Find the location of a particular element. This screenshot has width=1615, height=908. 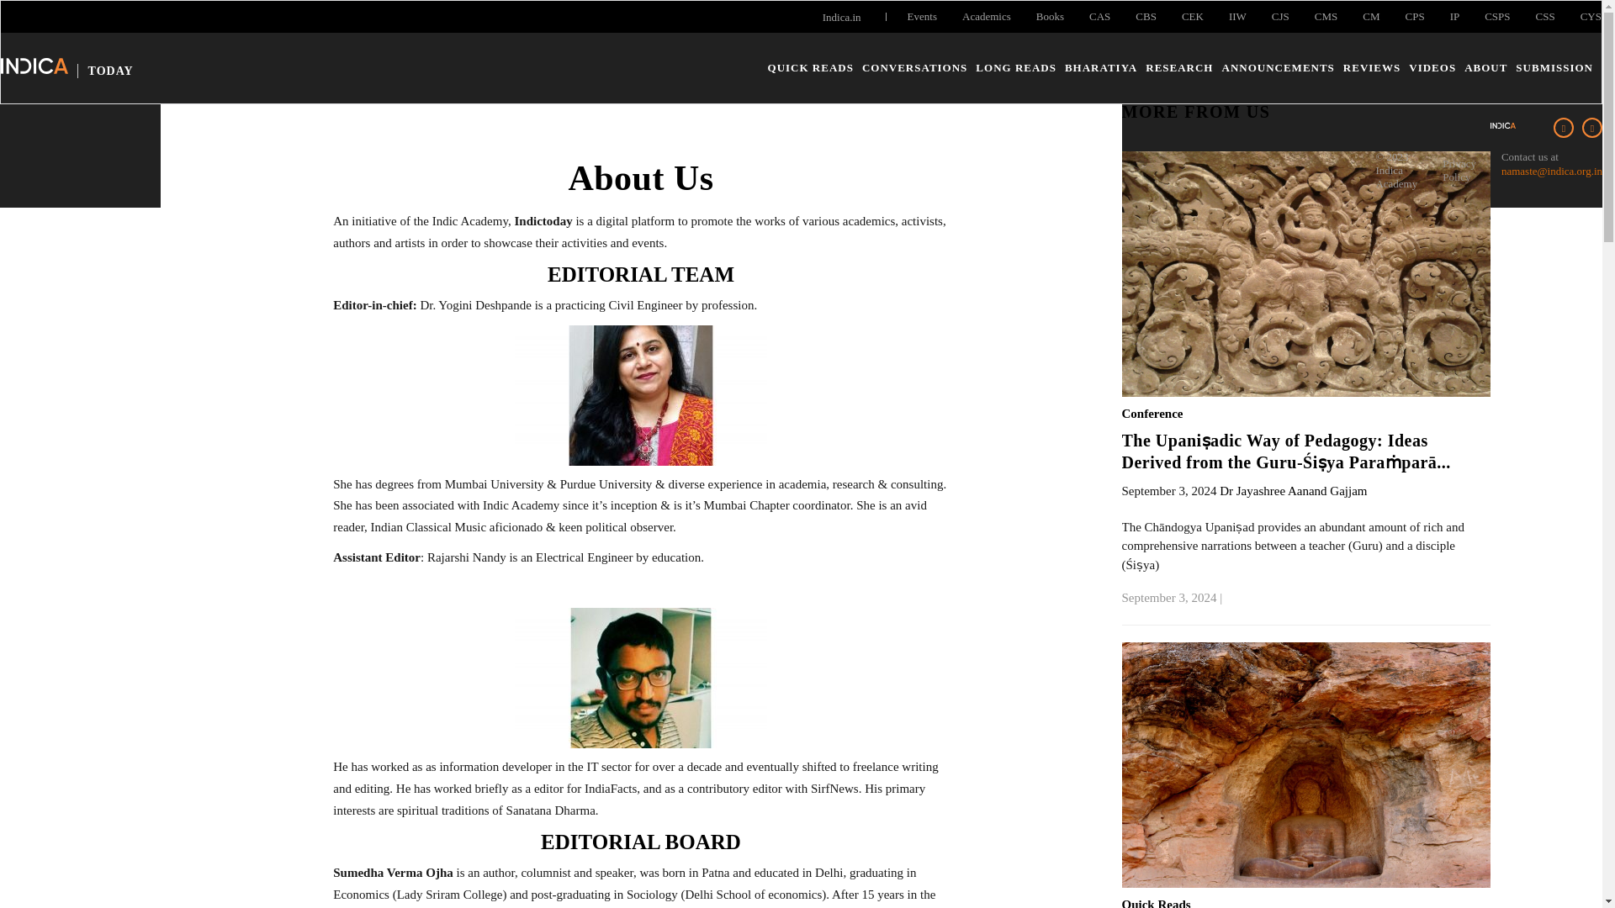

ABOUT is located at coordinates (1485, 67).